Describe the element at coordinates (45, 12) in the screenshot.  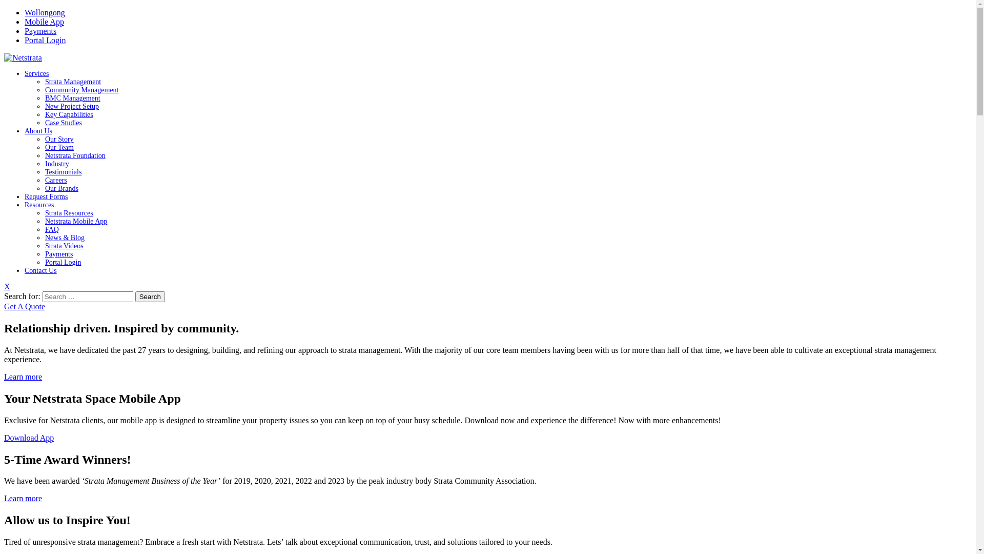
I see `Wollongong` at that location.